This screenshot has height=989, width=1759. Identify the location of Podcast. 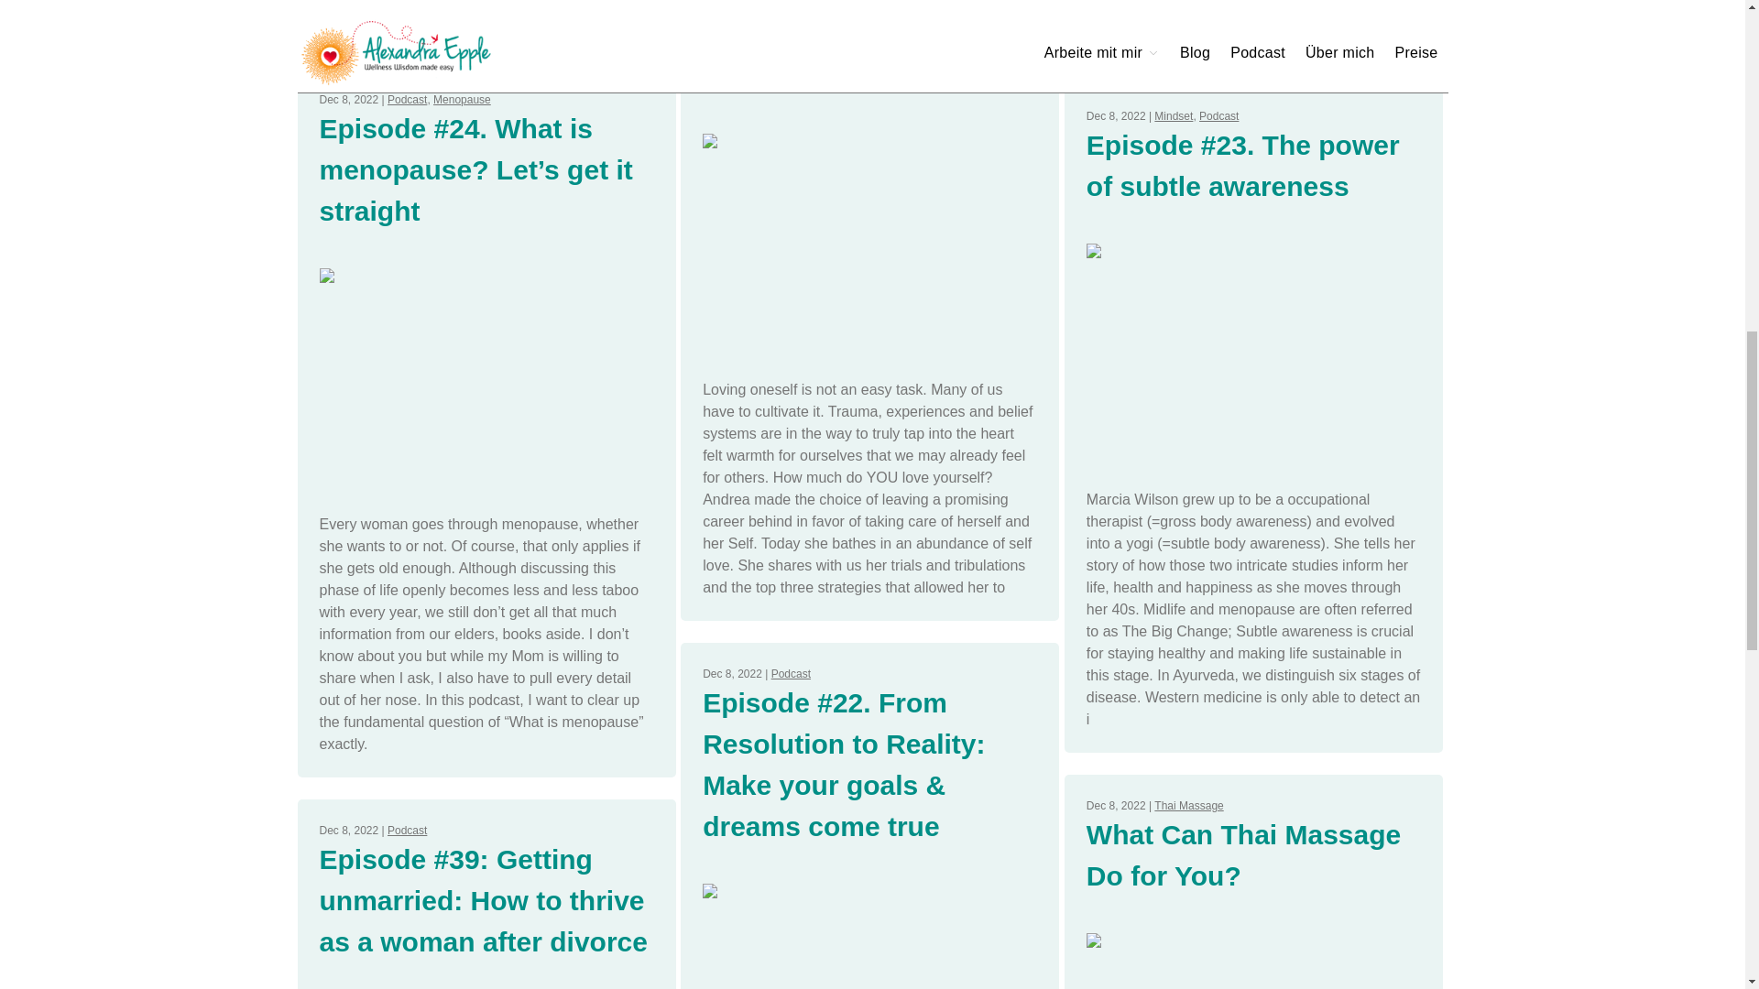
(407, 830).